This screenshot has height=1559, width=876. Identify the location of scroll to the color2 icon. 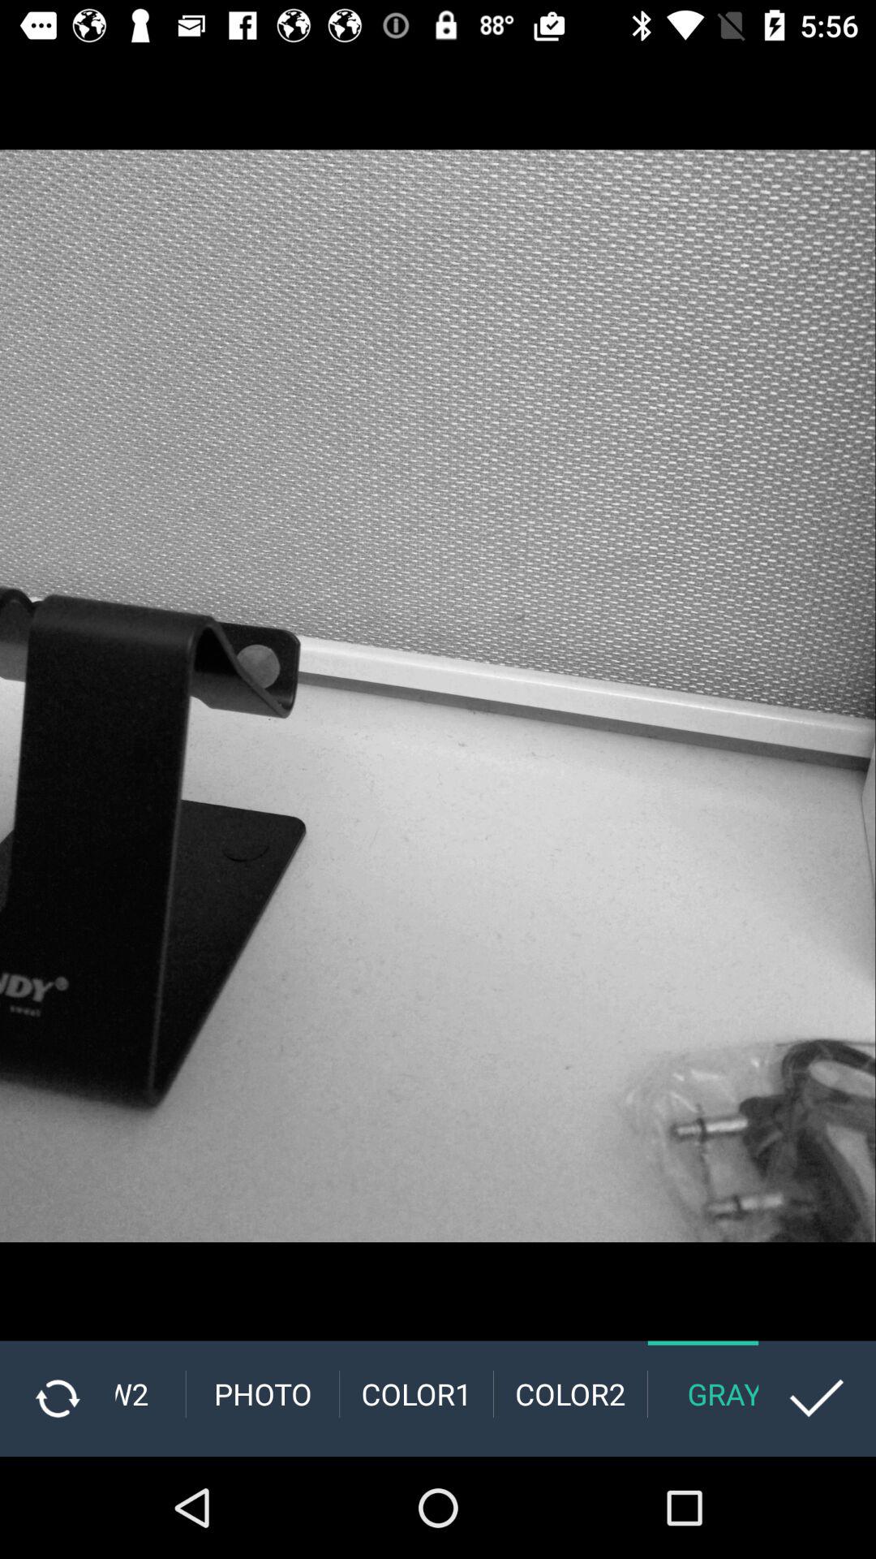
(570, 1393).